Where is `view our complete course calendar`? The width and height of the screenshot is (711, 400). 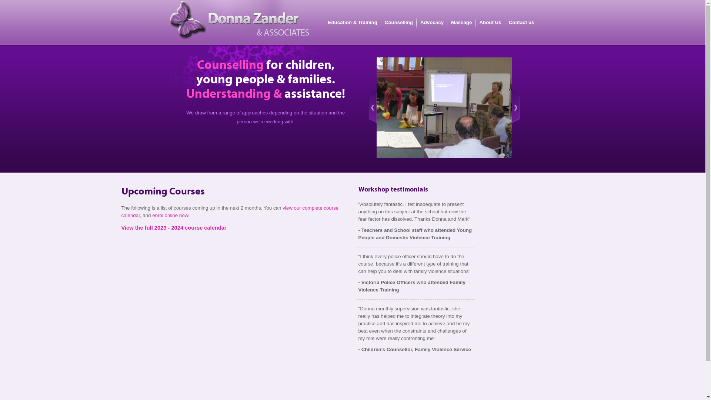 view our complete course calendar is located at coordinates (230, 212).